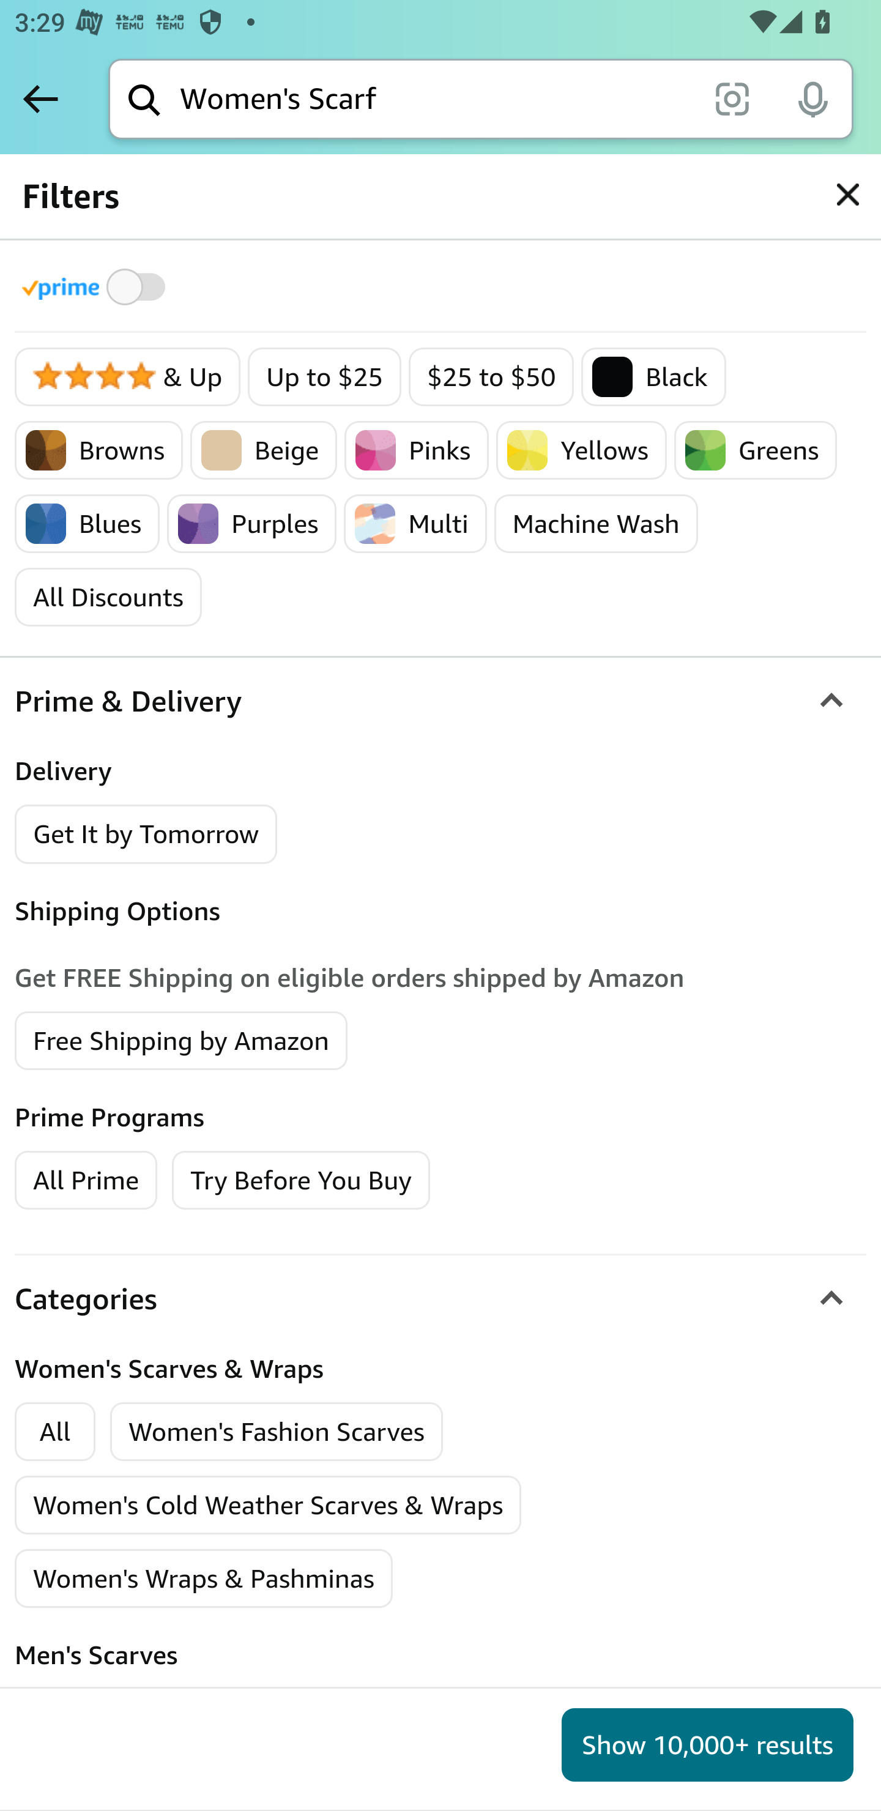 The height and width of the screenshot is (1811, 881). I want to click on All, so click(55, 1432).